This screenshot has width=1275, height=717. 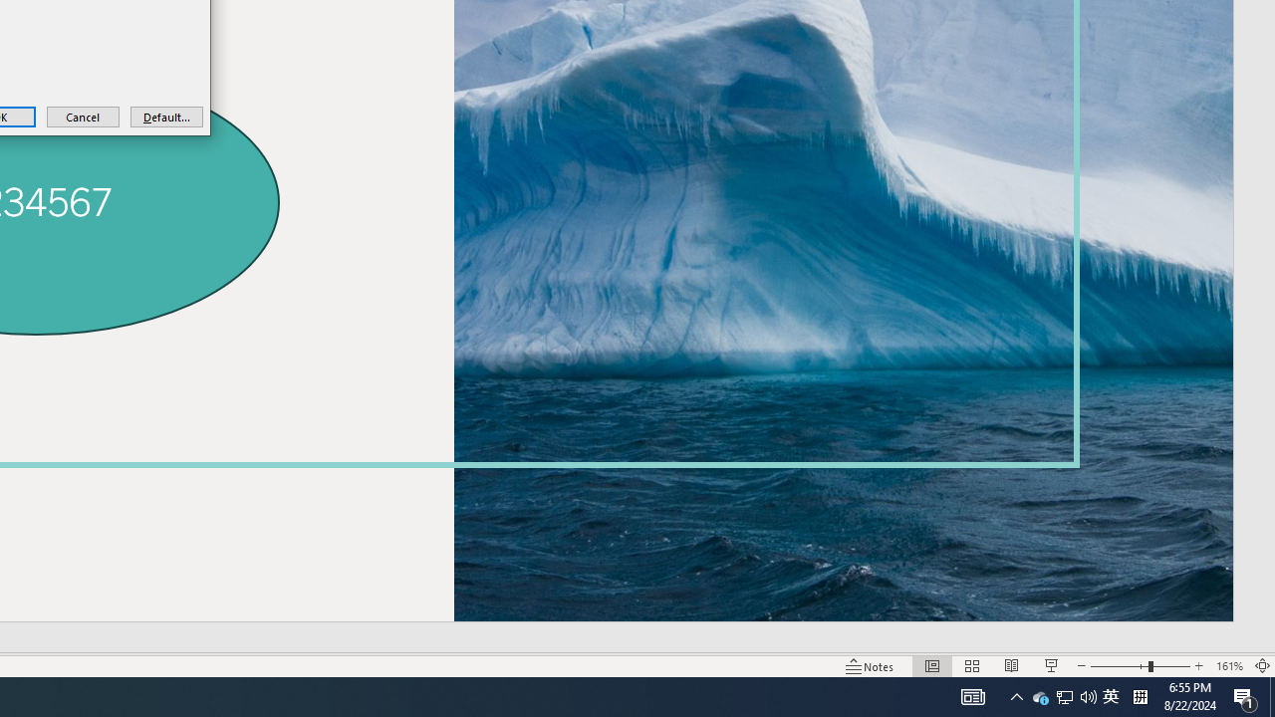 What do you see at coordinates (1263, 665) in the screenshot?
I see `Zoom to Fit ` at bounding box center [1263, 665].